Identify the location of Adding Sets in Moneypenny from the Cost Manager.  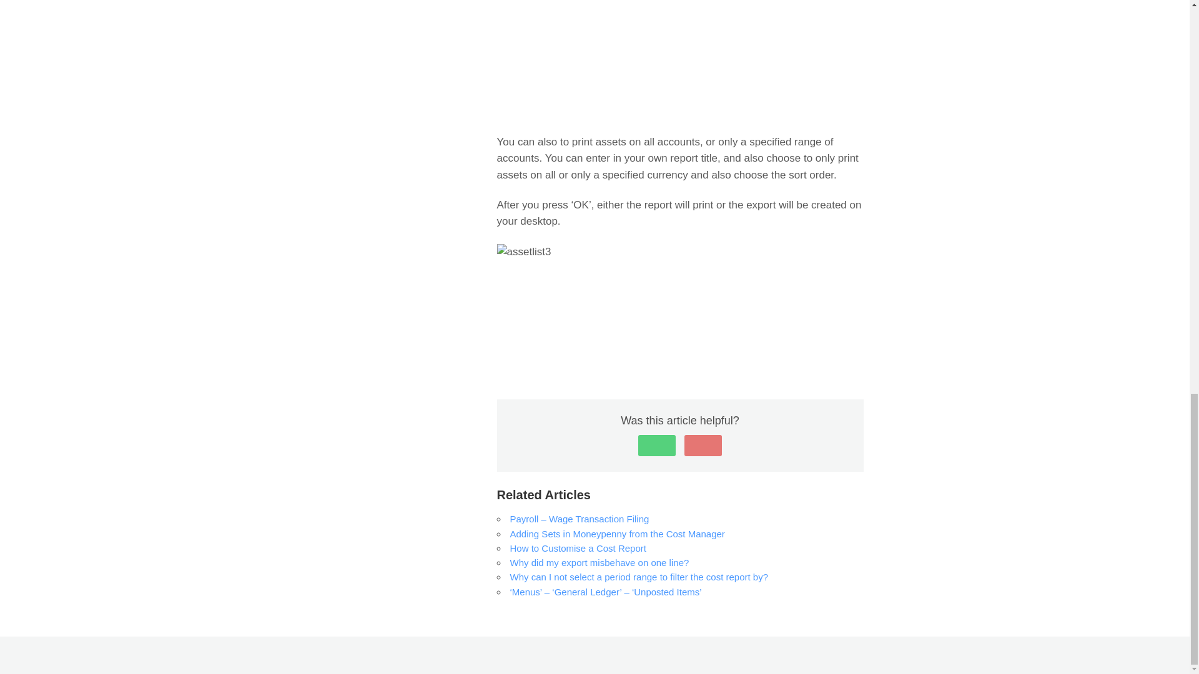
(617, 534).